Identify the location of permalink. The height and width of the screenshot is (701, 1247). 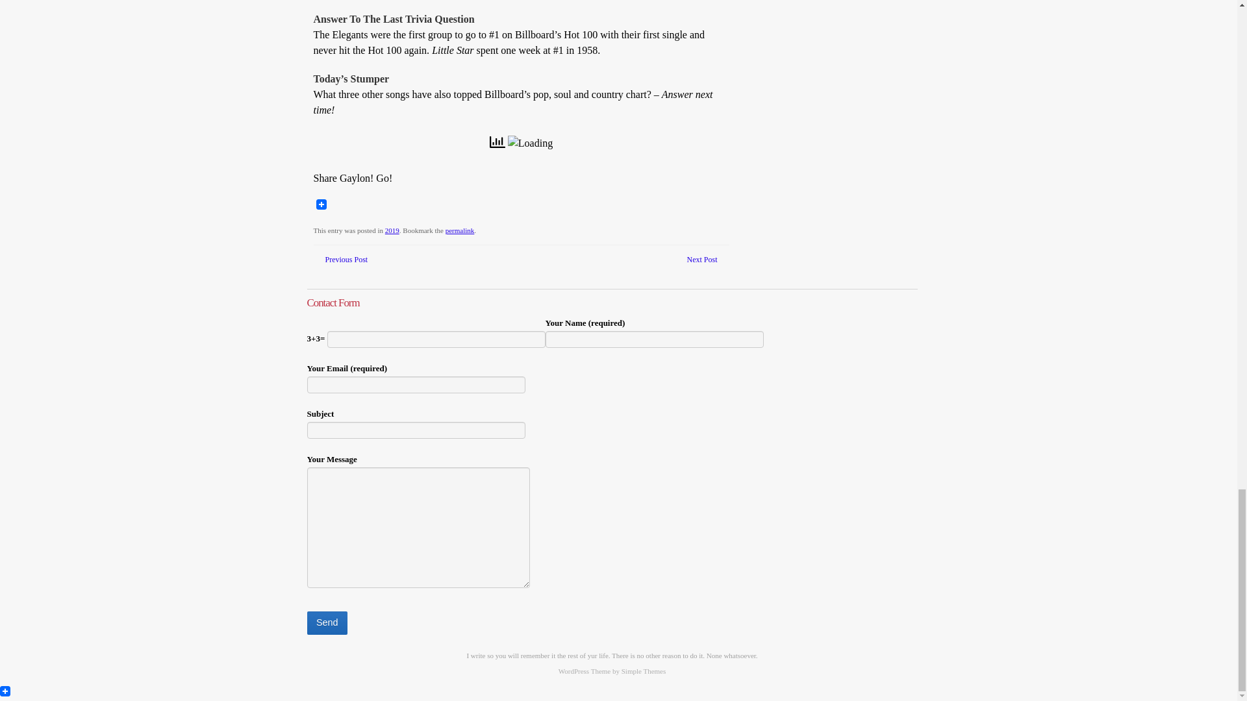
(460, 230).